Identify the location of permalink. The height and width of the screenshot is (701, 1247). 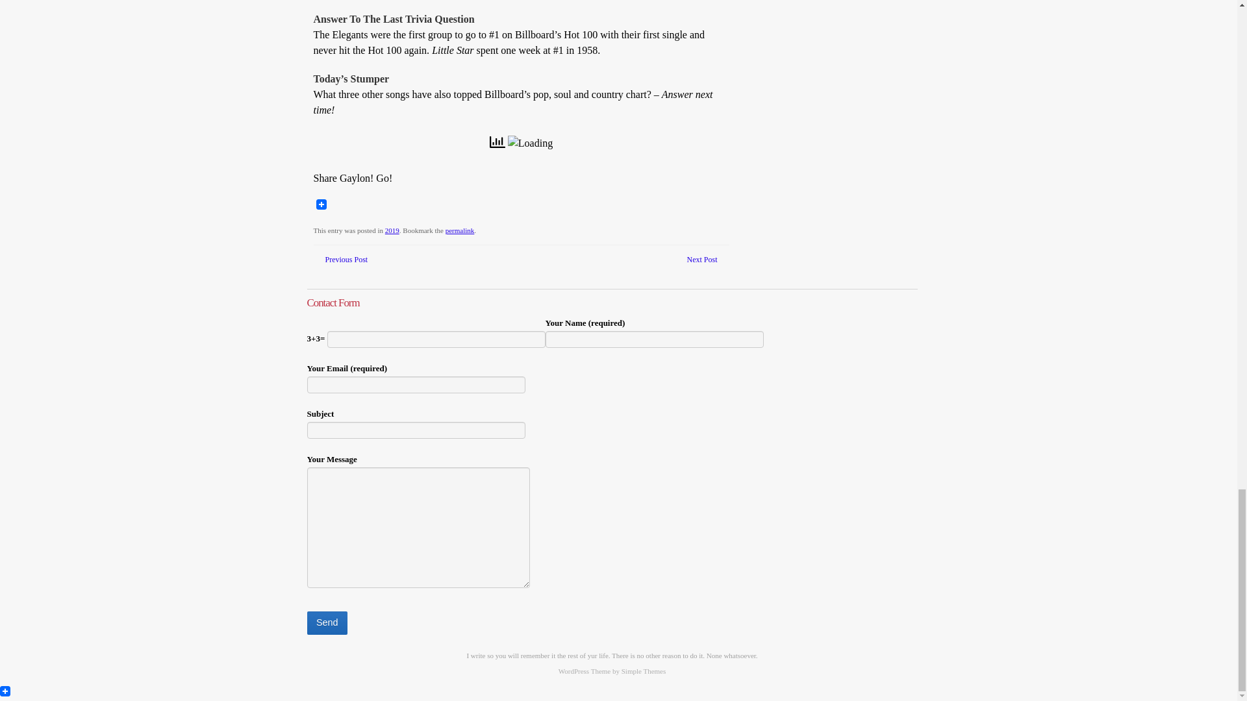
(460, 230).